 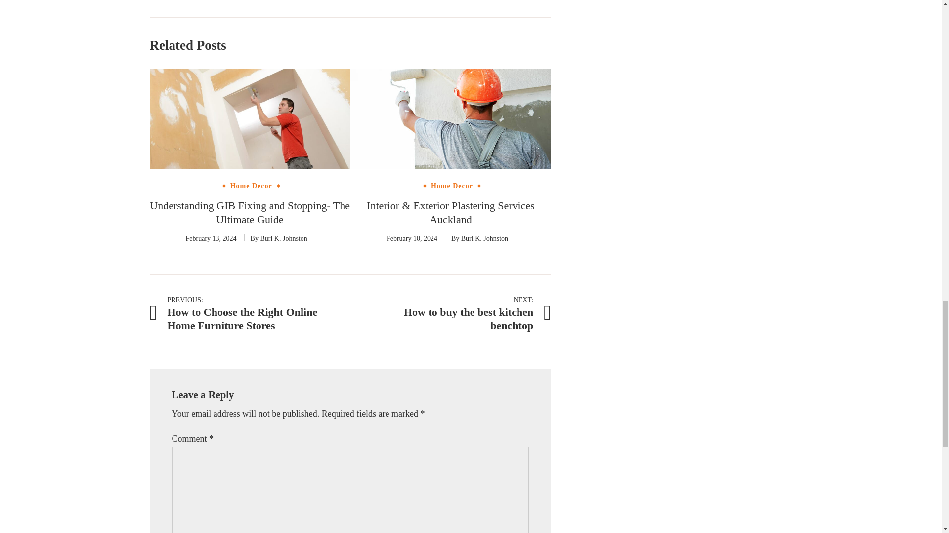 What do you see at coordinates (412, 239) in the screenshot?
I see `February 13, 2024` at bounding box center [412, 239].